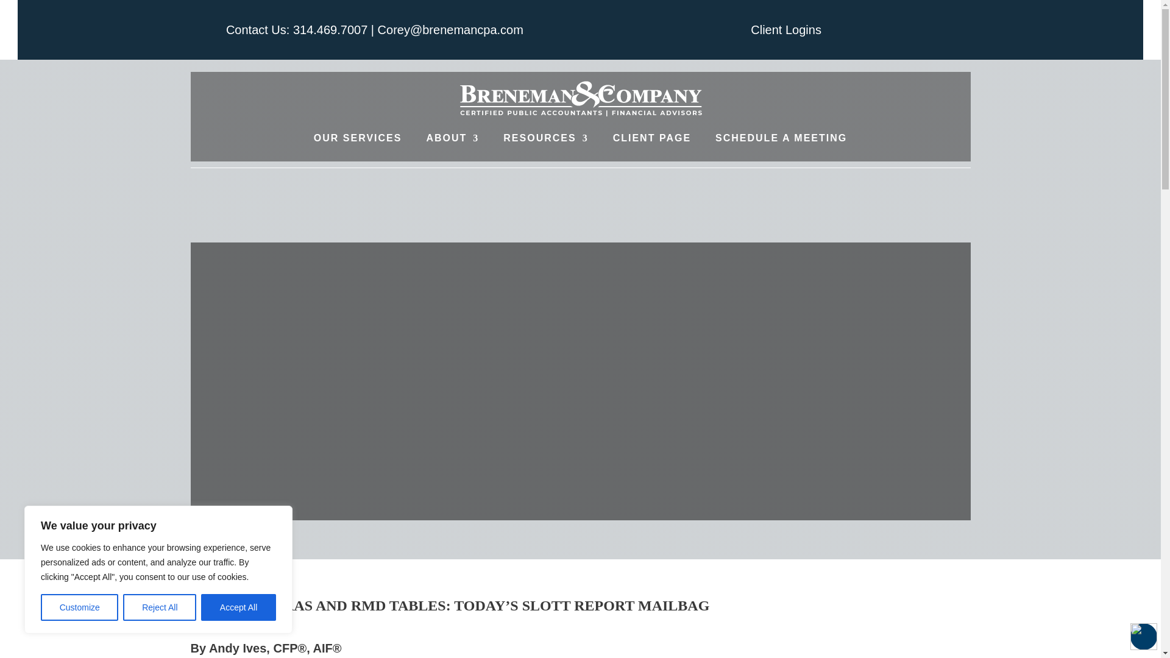 This screenshot has height=658, width=1170. I want to click on ABOUT, so click(452, 138).